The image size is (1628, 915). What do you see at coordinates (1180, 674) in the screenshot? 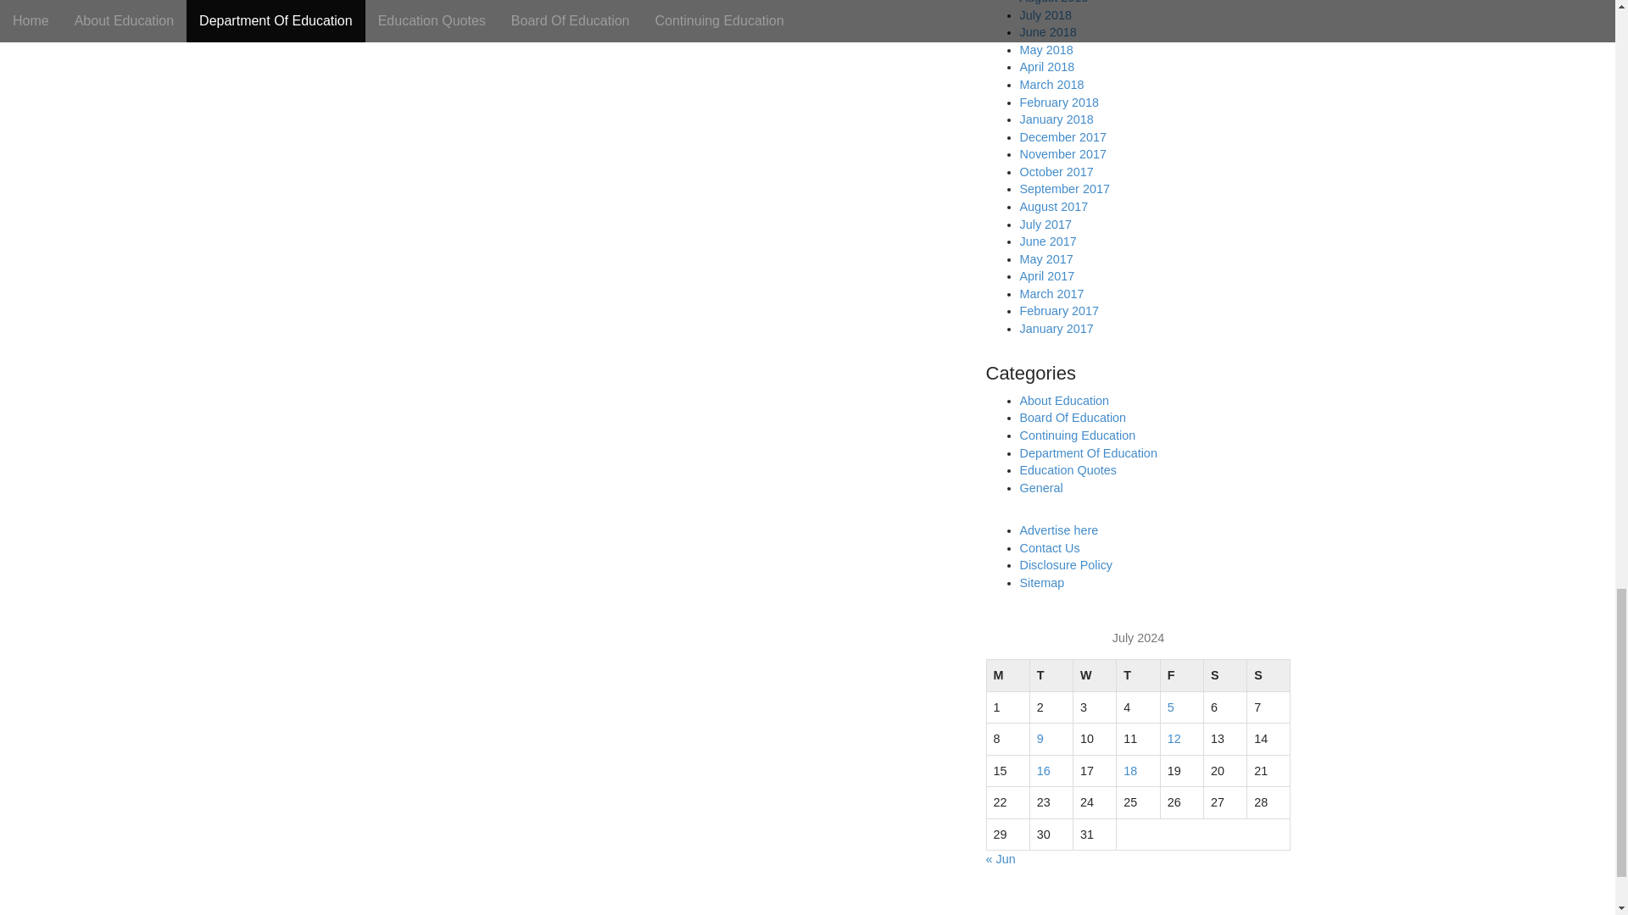
I see `Friday` at bounding box center [1180, 674].